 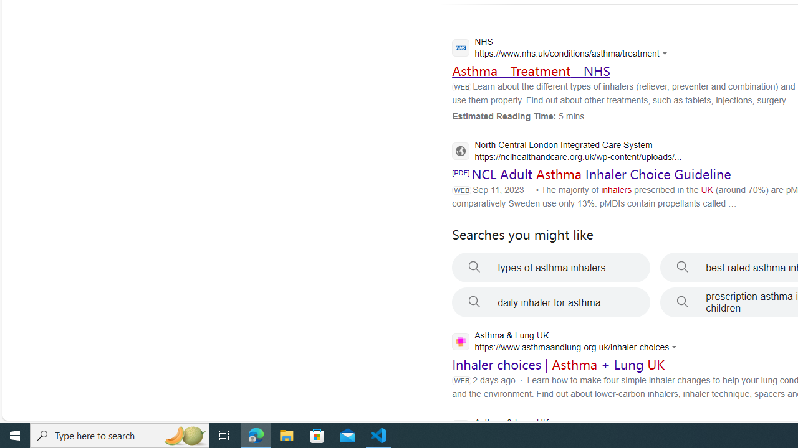 What do you see at coordinates (531, 70) in the screenshot?
I see `Asthma - Treatment - NHS` at bounding box center [531, 70].